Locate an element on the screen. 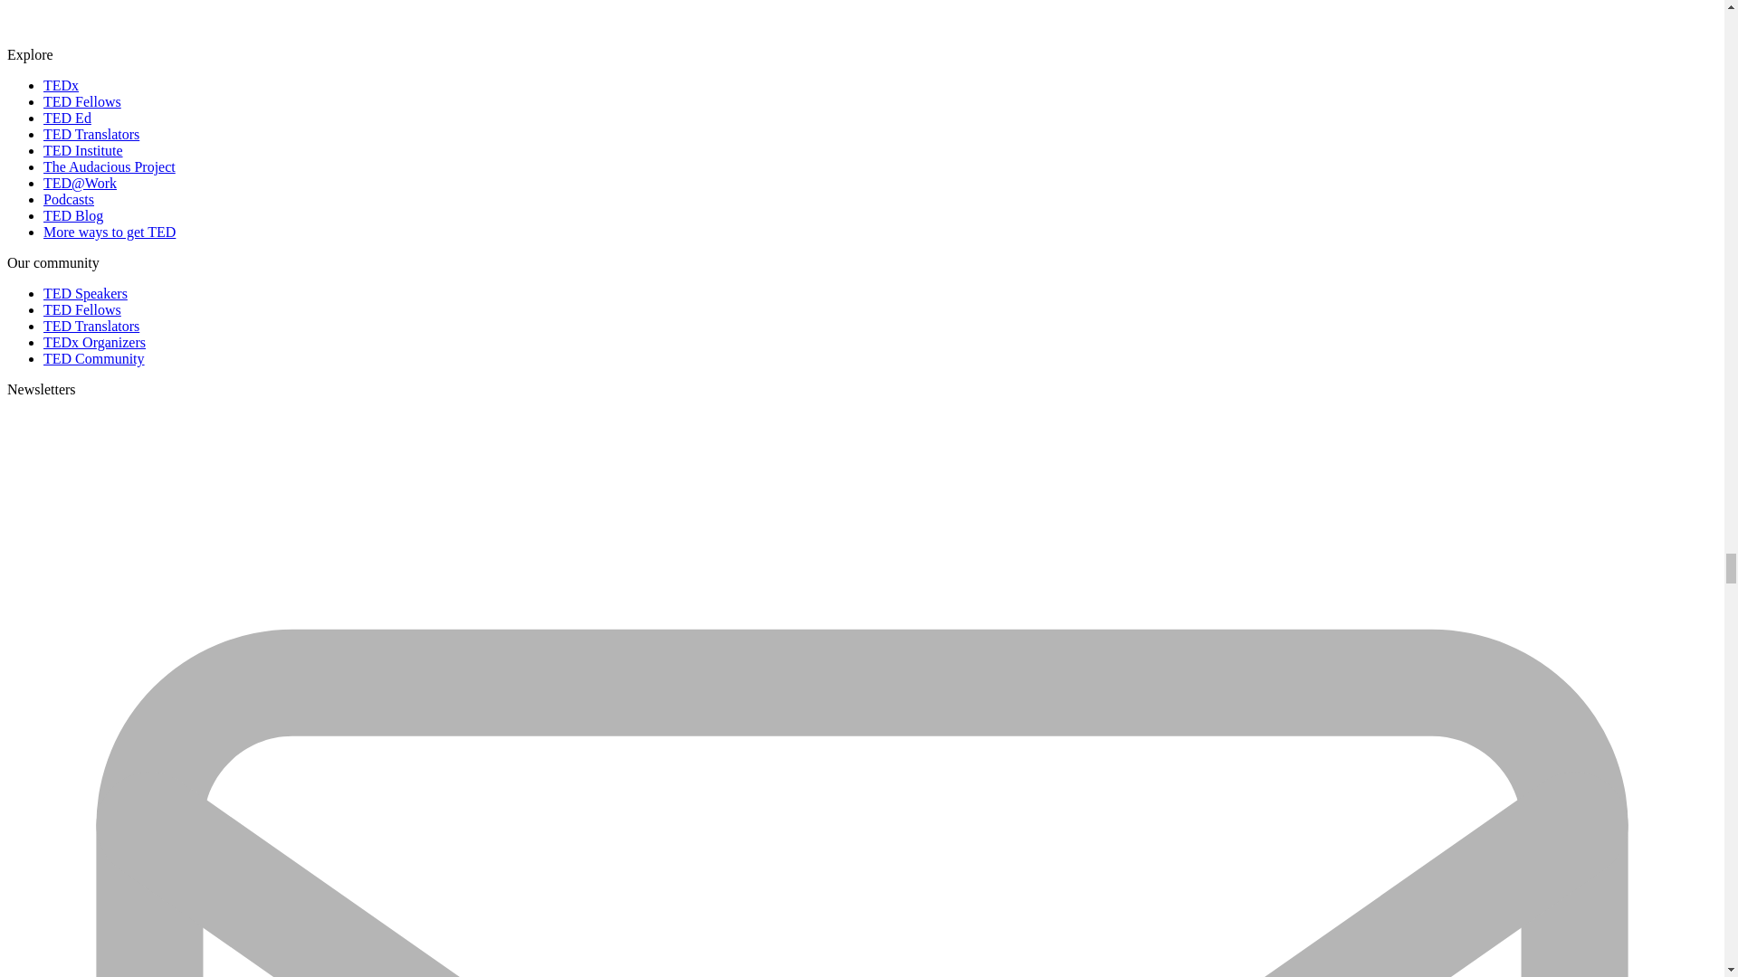 This screenshot has width=1738, height=977. TED Fellows is located at coordinates (82, 101).